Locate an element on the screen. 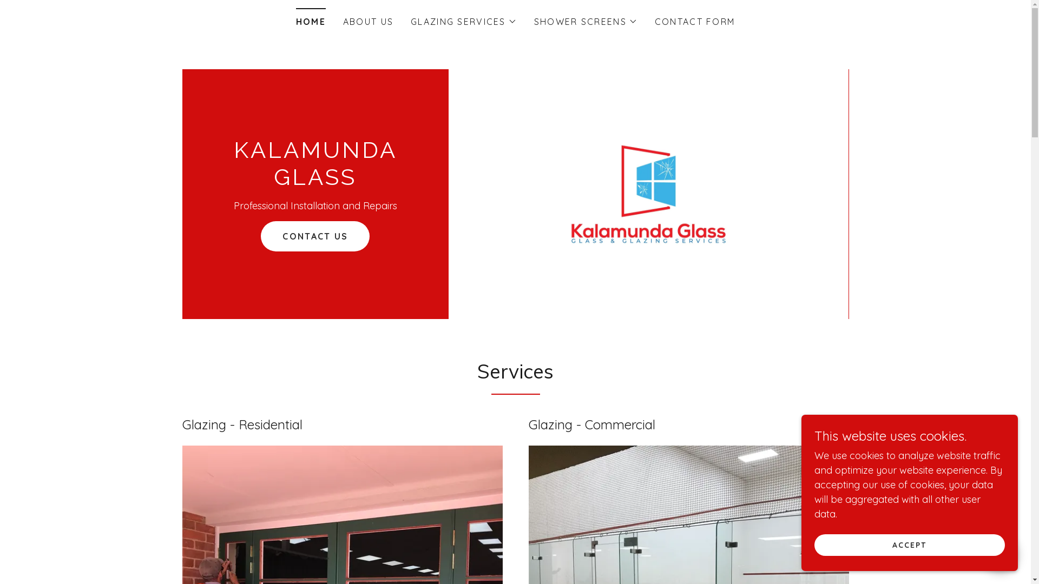  ABOUT US is located at coordinates (368, 22).